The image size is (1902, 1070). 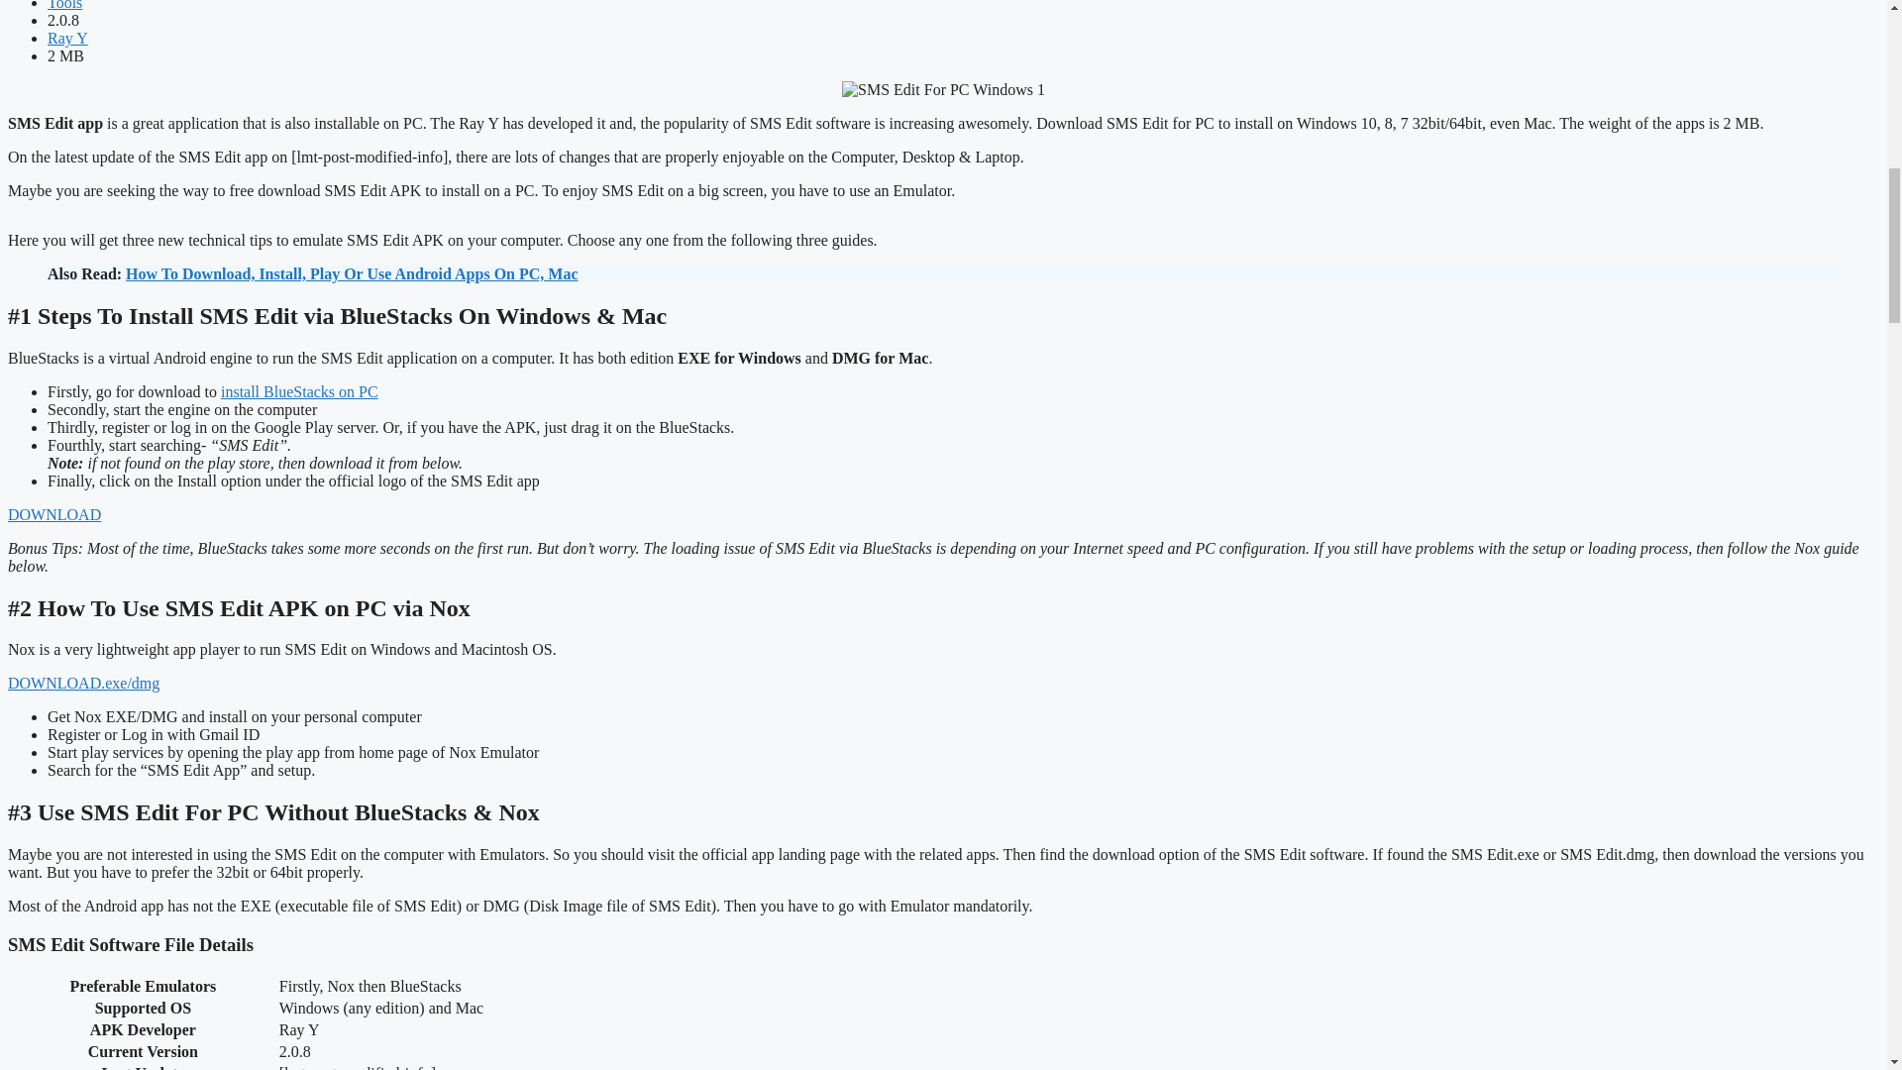 What do you see at coordinates (64, 5) in the screenshot?
I see `Tools` at bounding box center [64, 5].